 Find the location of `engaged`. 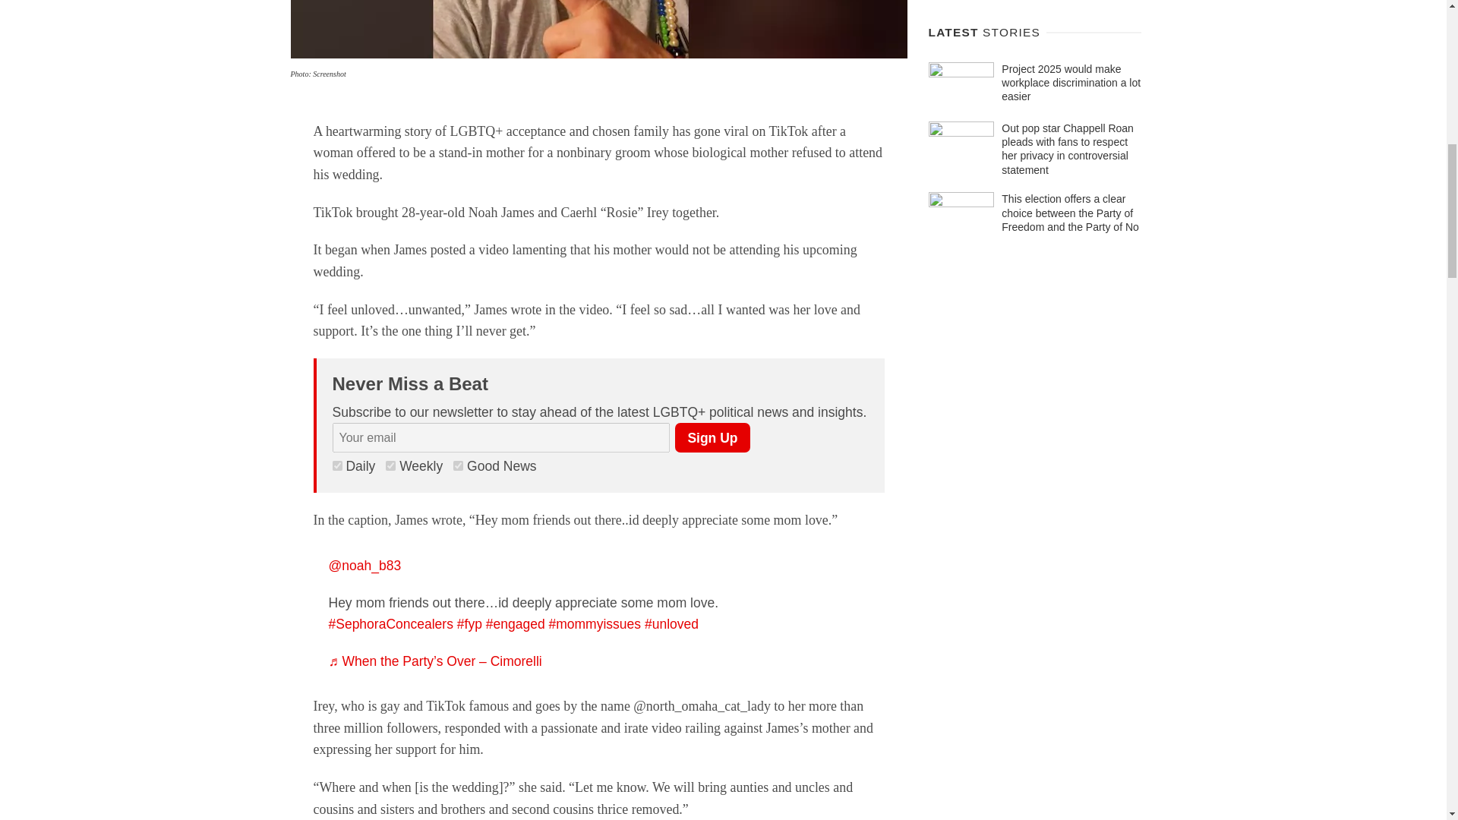

engaged is located at coordinates (515, 624).